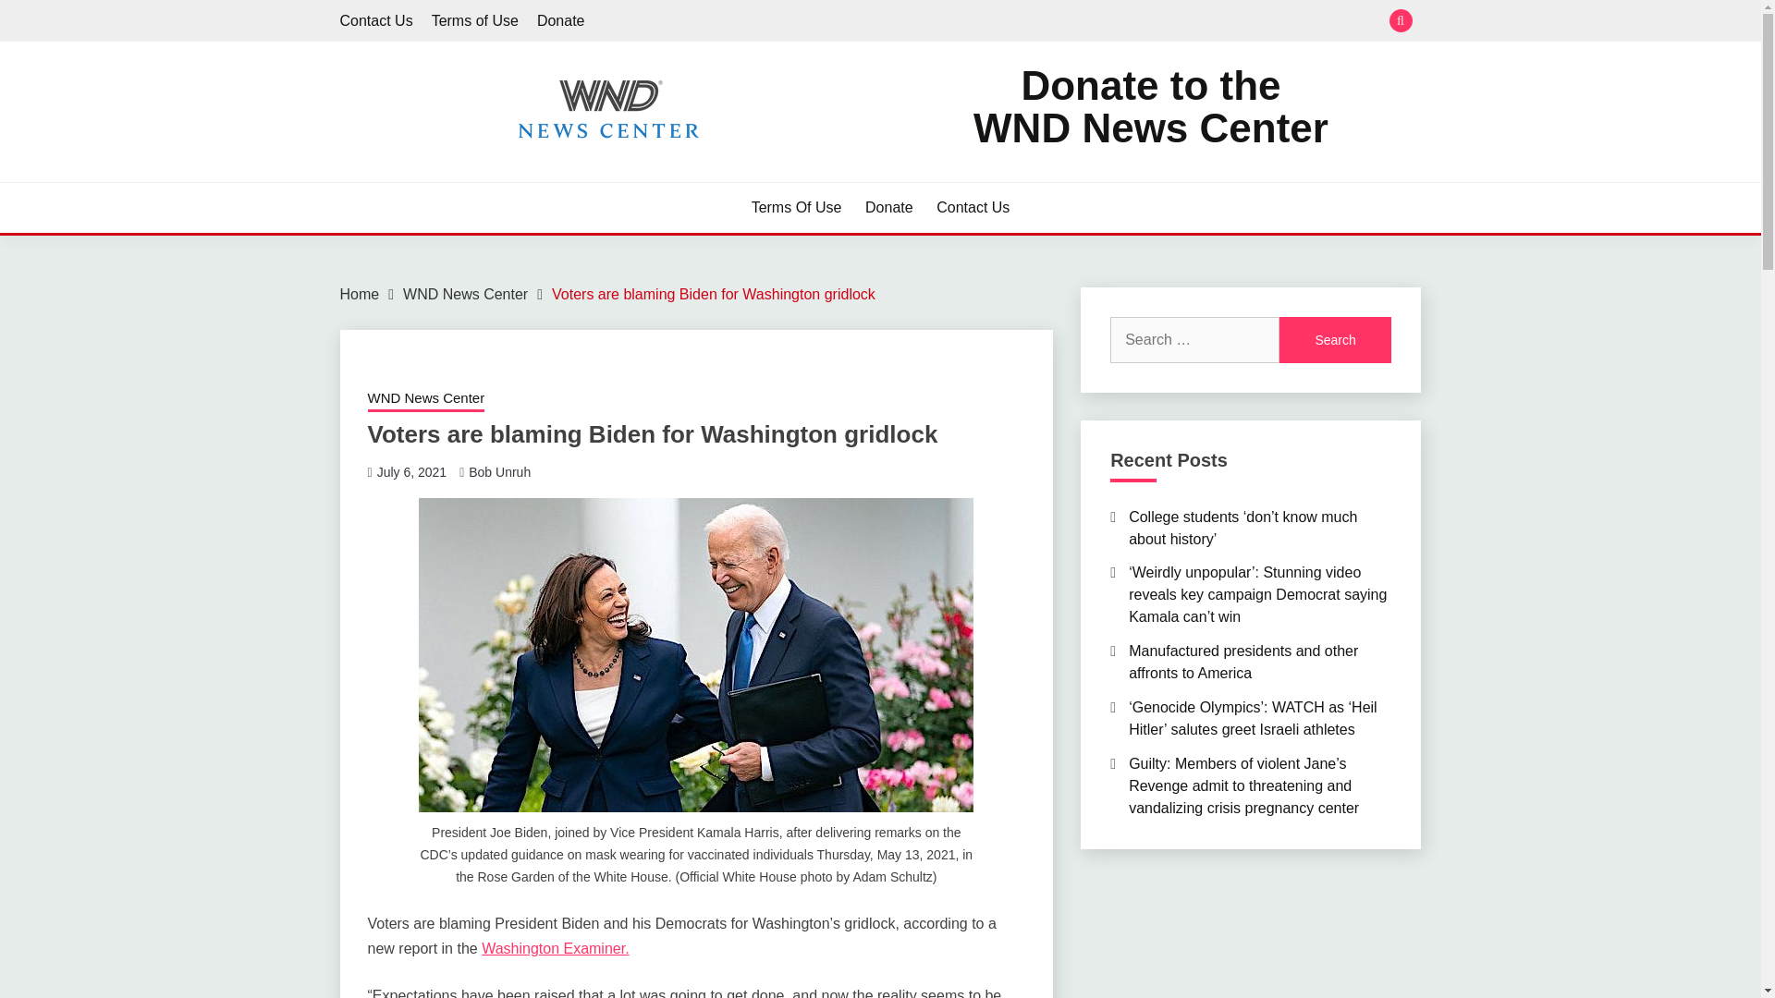 This screenshot has width=1775, height=998. I want to click on WND NEWS CENTER, so click(510, 174).